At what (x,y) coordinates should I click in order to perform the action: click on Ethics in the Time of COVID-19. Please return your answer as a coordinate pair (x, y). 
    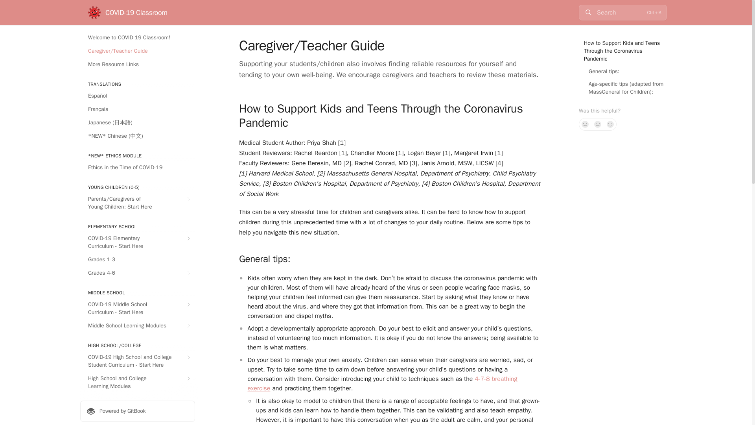
    Looking at the image, I should click on (137, 168).